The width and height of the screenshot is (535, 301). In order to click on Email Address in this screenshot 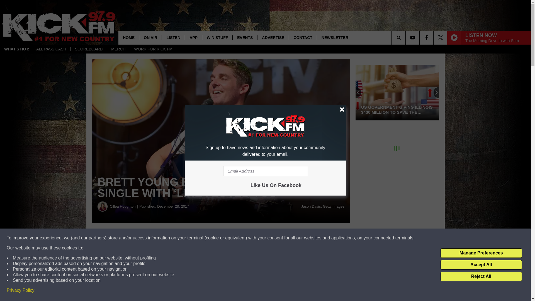, I will do `click(265, 171)`.